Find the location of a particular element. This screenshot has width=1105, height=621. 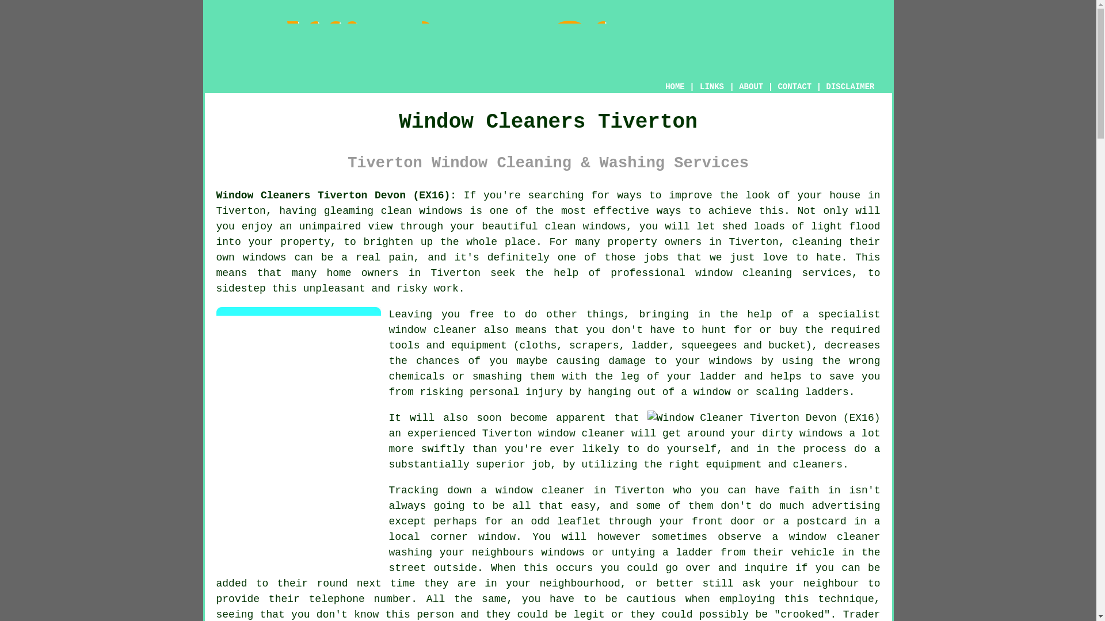

LINKS is located at coordinates (712, 86).